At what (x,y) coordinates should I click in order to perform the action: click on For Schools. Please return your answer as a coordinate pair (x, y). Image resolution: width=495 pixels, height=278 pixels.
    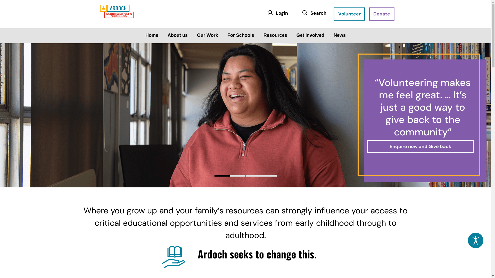
    Looking at the image, I should click on (241, 35).